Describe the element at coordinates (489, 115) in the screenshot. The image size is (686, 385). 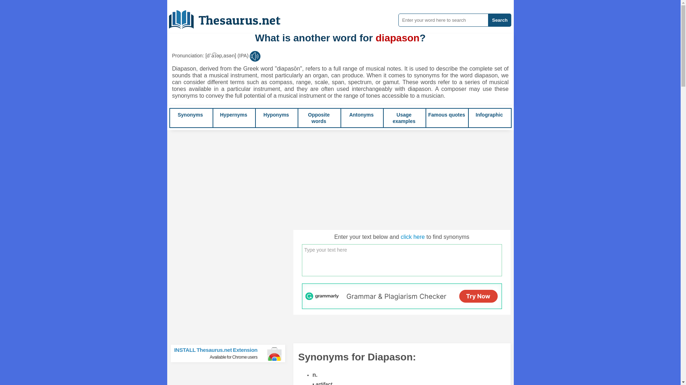
I see `Infographic` at that location.